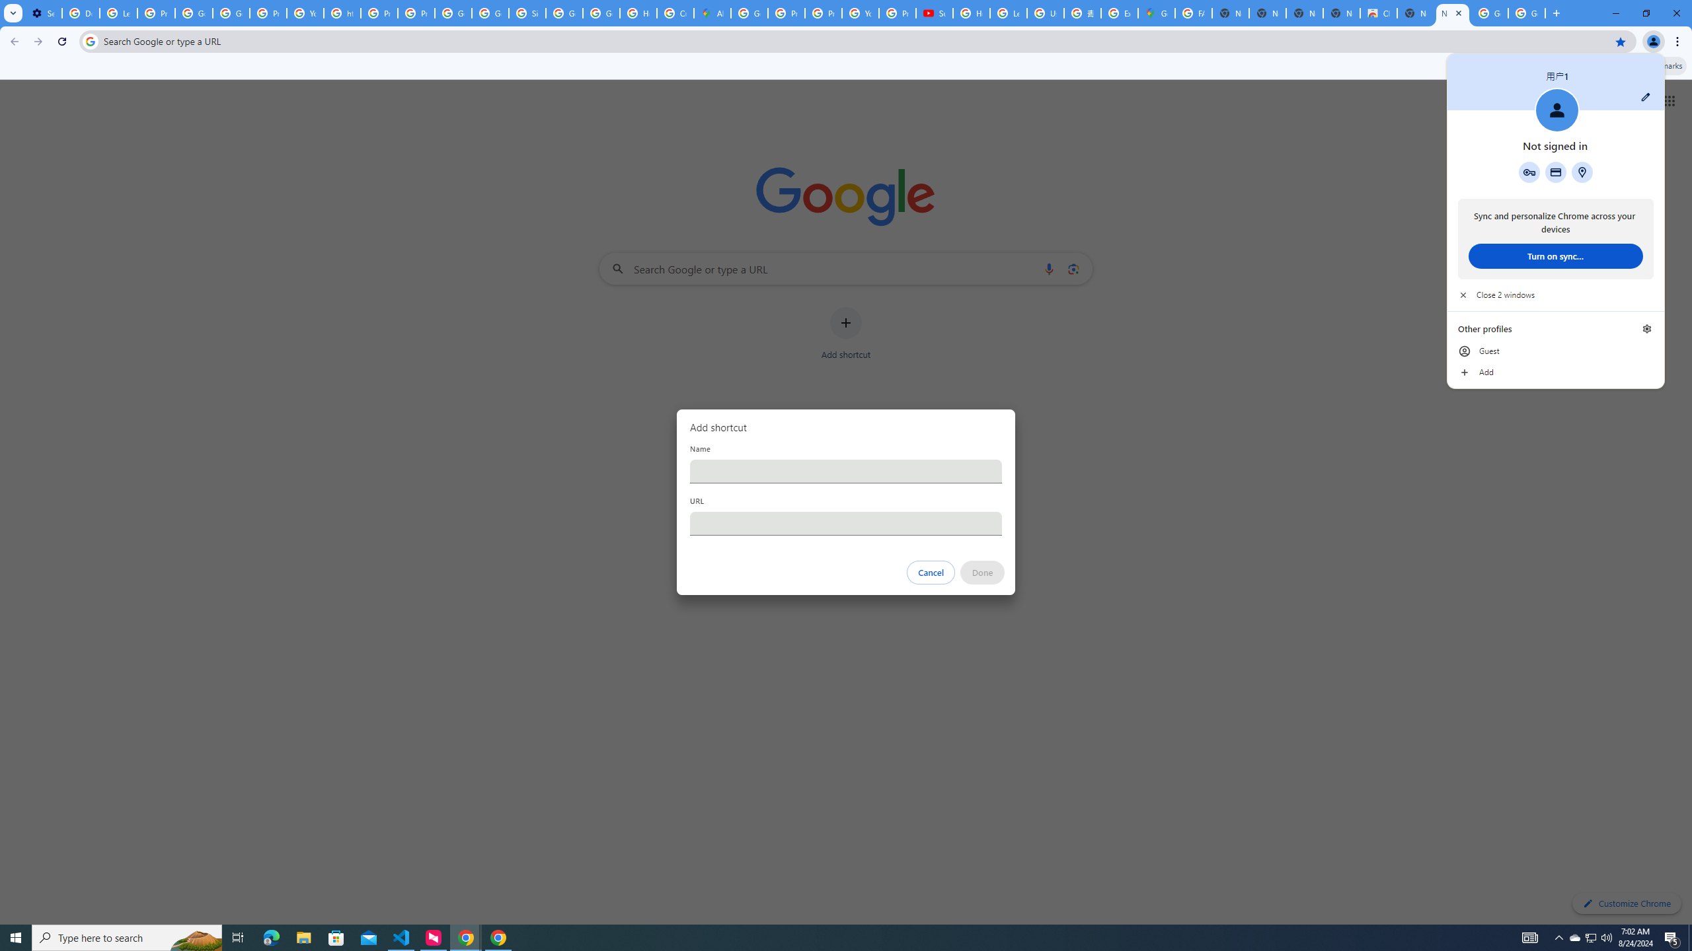 The image size is (1692, 951). I want to click on Action Center, 5 new notifications, so click(1672, 938).